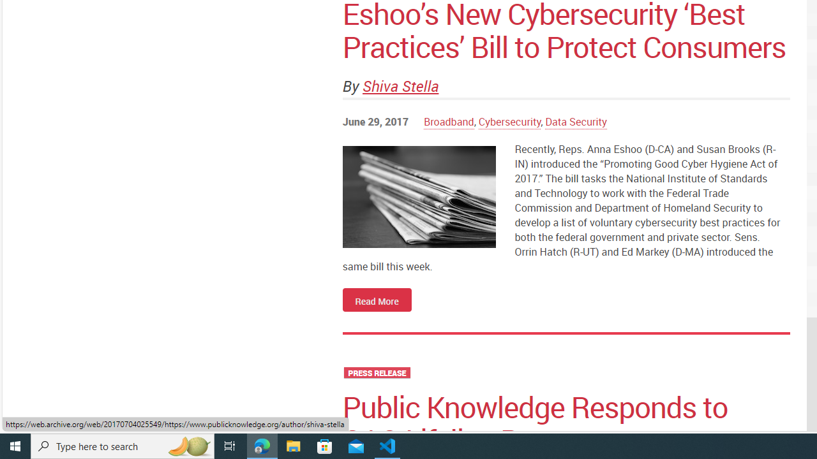 Image resolution: width=817 pixels, height=459 pixels. Describe the element at coordinates (401, 85) in the screenshot. I see `Shiva Stella` at that location.